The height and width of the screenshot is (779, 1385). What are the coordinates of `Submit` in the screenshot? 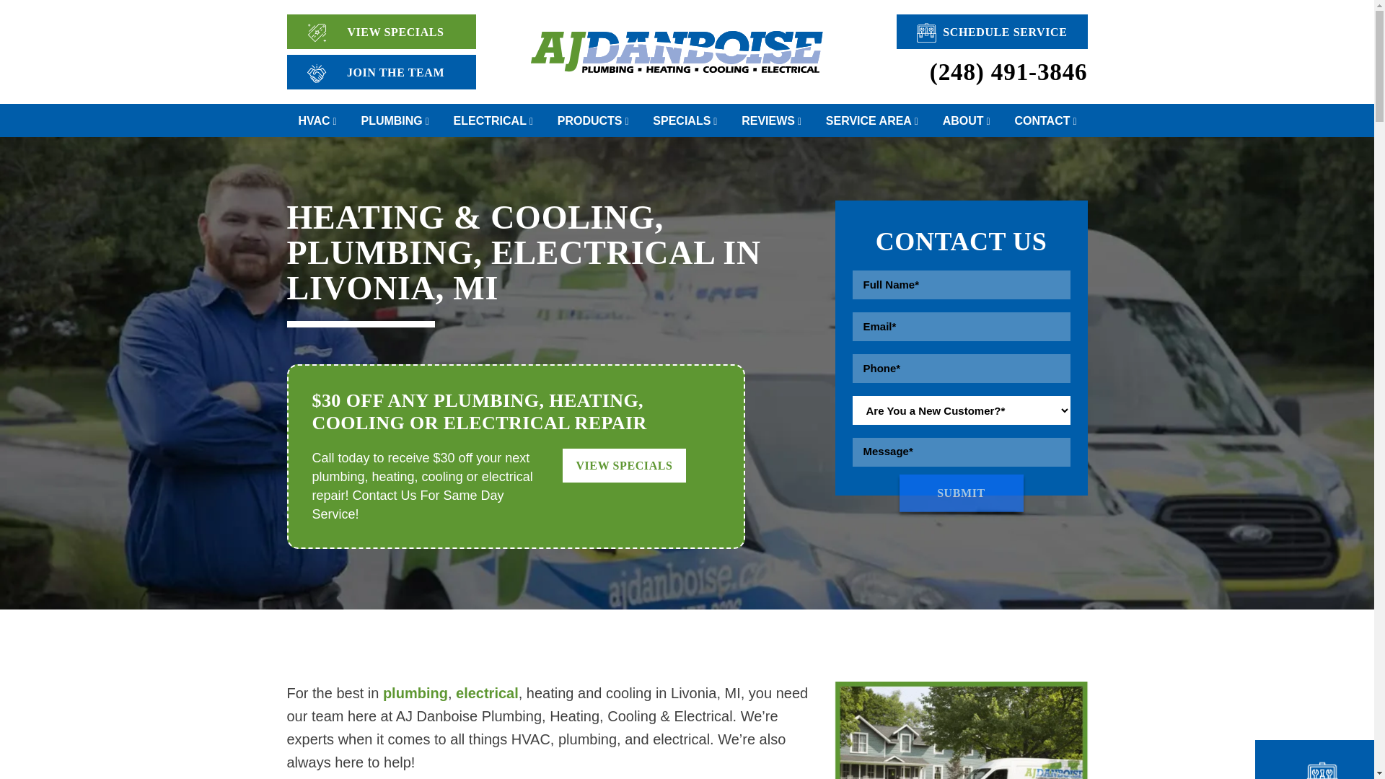 It's located at (961, 493).